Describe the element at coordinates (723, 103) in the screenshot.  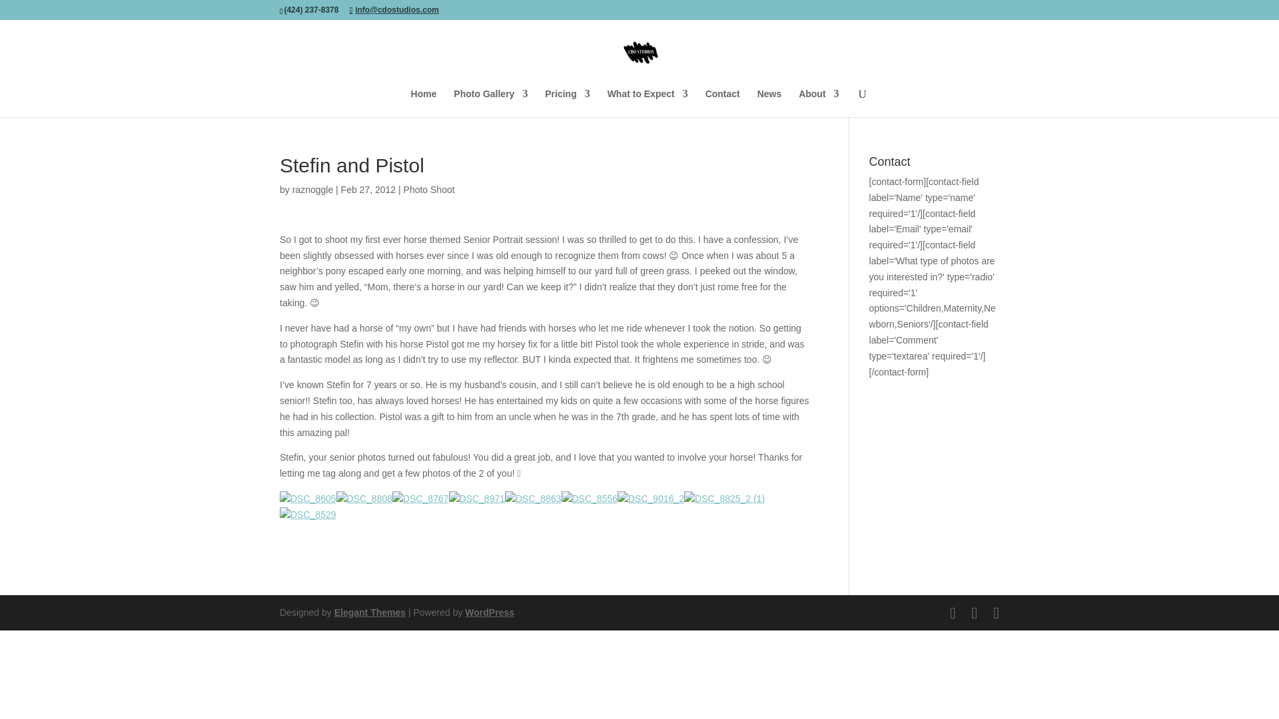
I see `Contact` at that location.